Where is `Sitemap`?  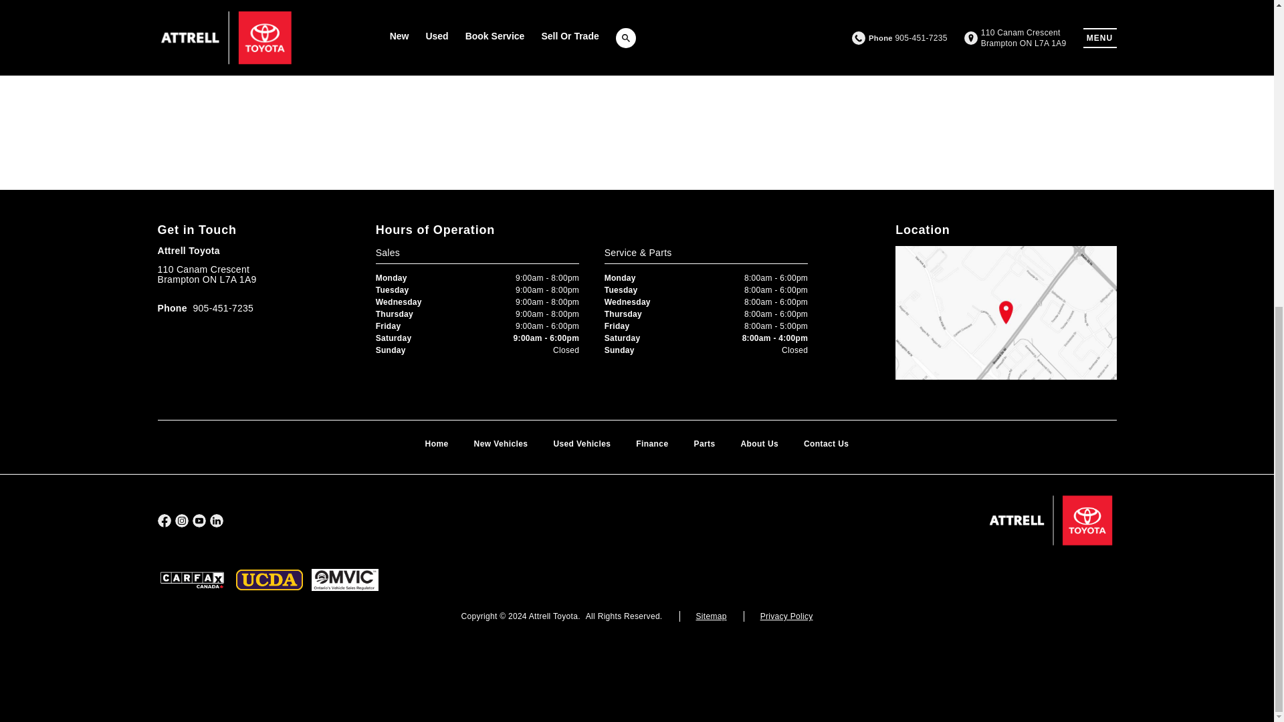 Sitemap is located at coordinates (711, 616).